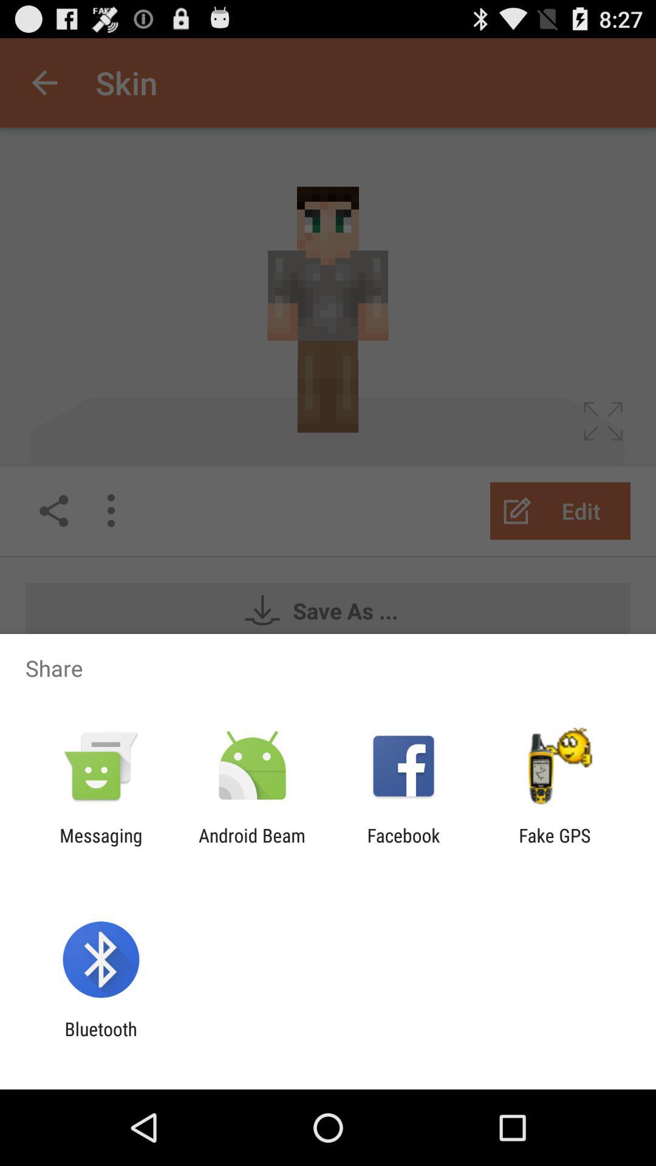  I want to click on choose app to the left of android beam icon, so click(101, 846).